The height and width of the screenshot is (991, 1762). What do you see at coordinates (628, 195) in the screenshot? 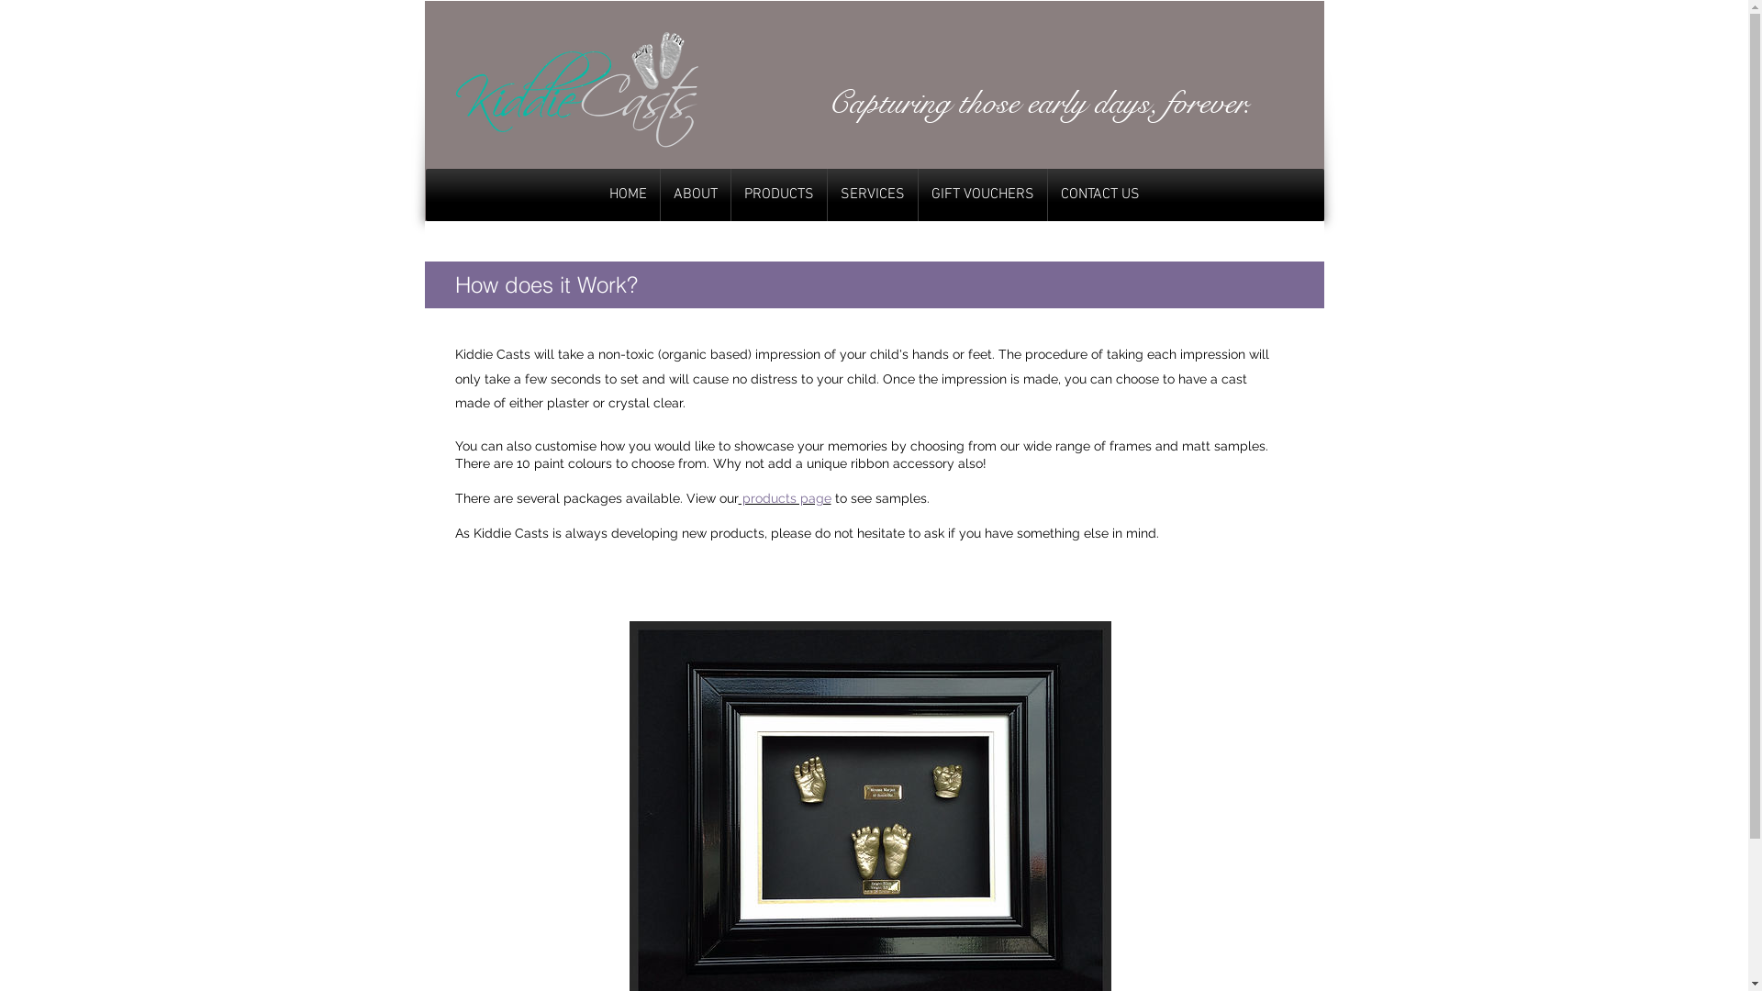
I see `HOME` at bounding box center [628, 195].